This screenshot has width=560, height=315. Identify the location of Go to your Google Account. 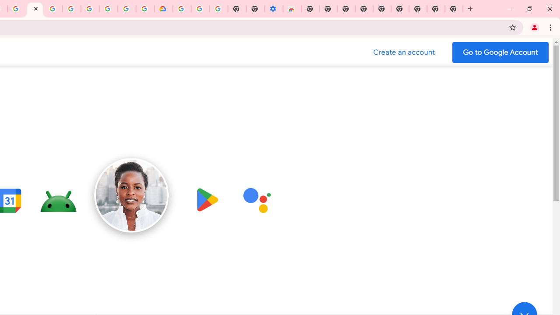
(500, 52).